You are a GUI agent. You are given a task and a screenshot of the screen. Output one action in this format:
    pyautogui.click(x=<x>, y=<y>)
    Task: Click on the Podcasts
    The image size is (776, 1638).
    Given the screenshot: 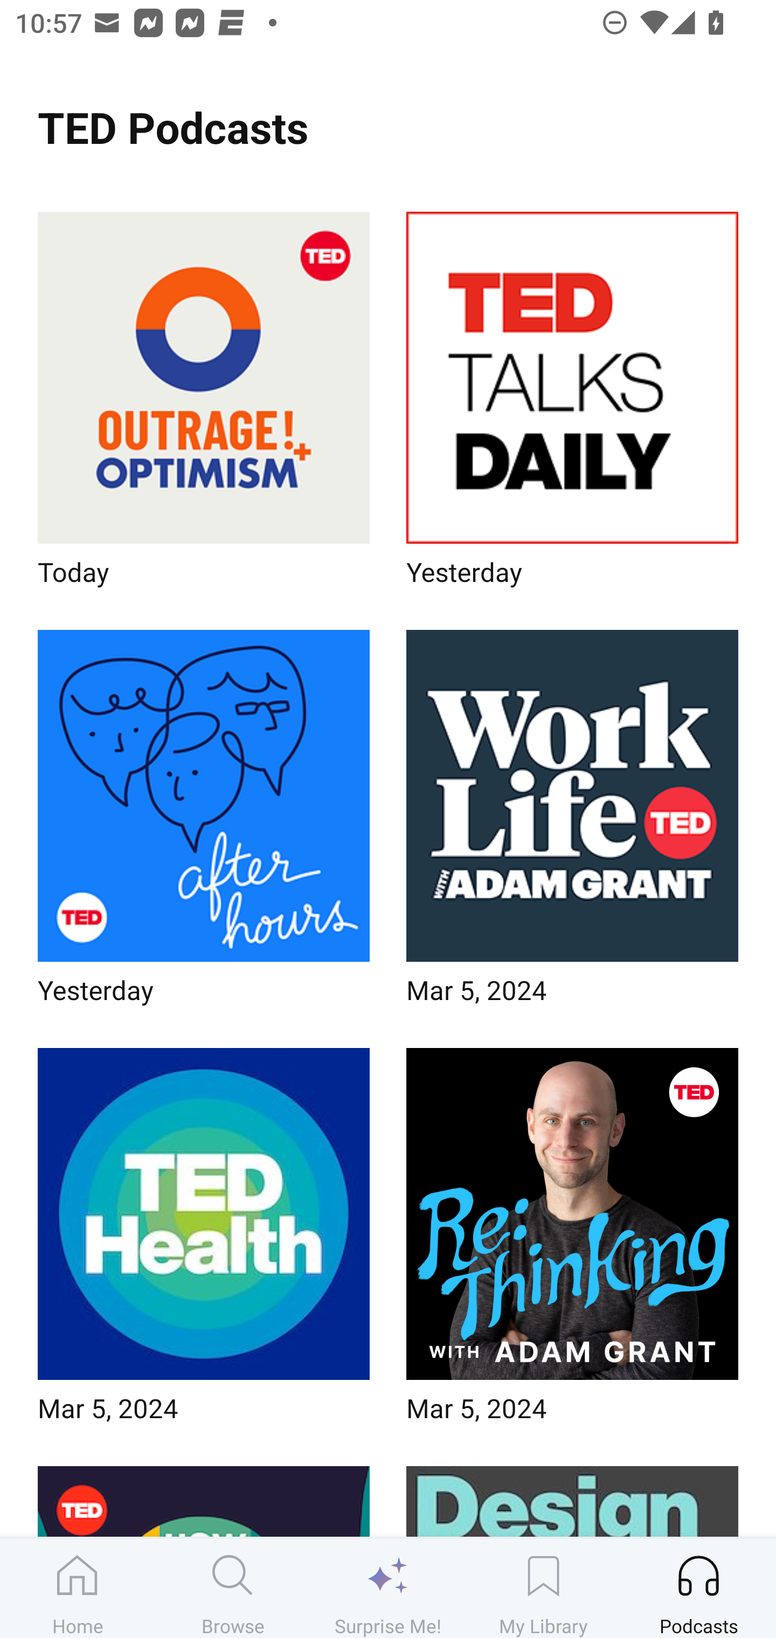 What is the action you would take?
    pyautogui.click(x=698, y=1588)
    